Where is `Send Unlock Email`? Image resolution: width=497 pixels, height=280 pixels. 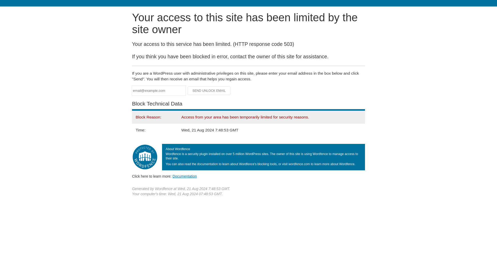 Send Unlock Email is located at coordinates (209, 91).